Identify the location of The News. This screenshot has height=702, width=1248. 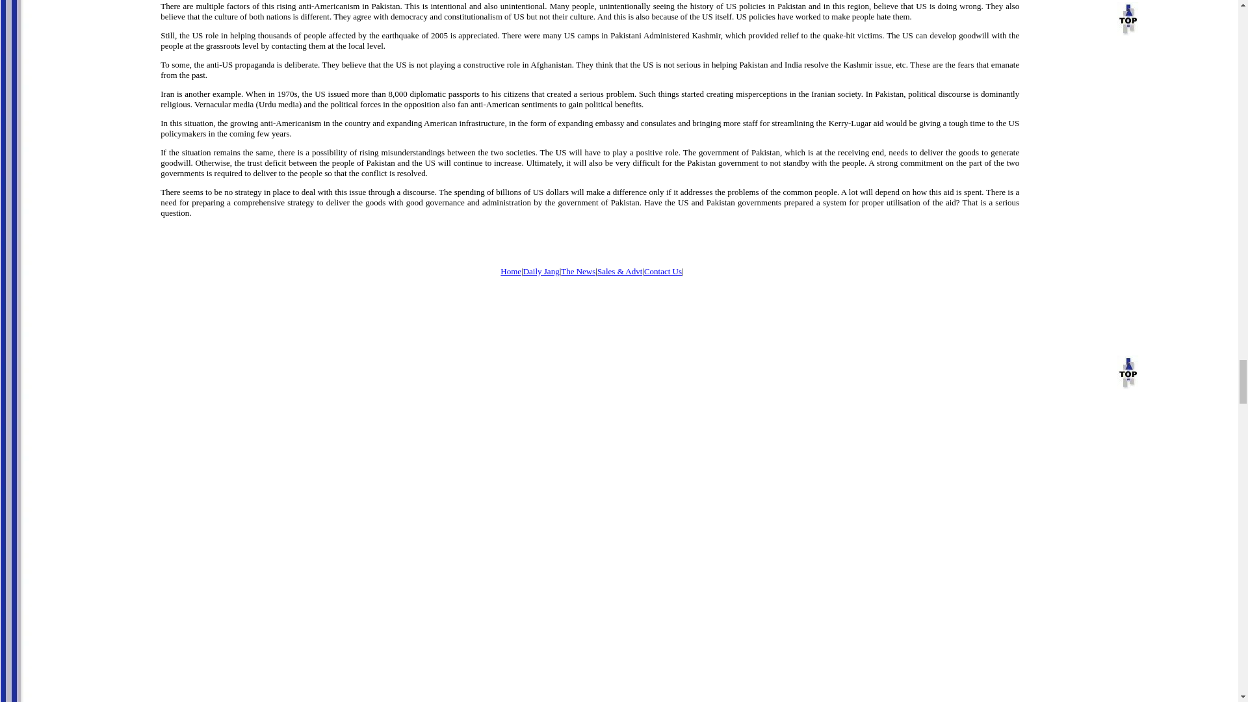
(577, 270).